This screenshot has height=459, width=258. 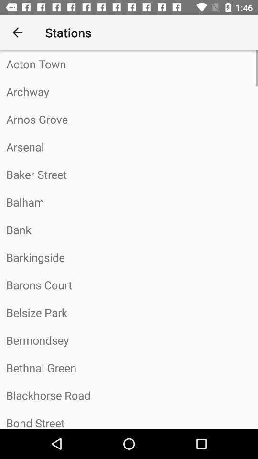 What do you see at coordinates (129, 285) in the screenshot?
I see `jump until the barons court icon` at bounding box center [129, 285].